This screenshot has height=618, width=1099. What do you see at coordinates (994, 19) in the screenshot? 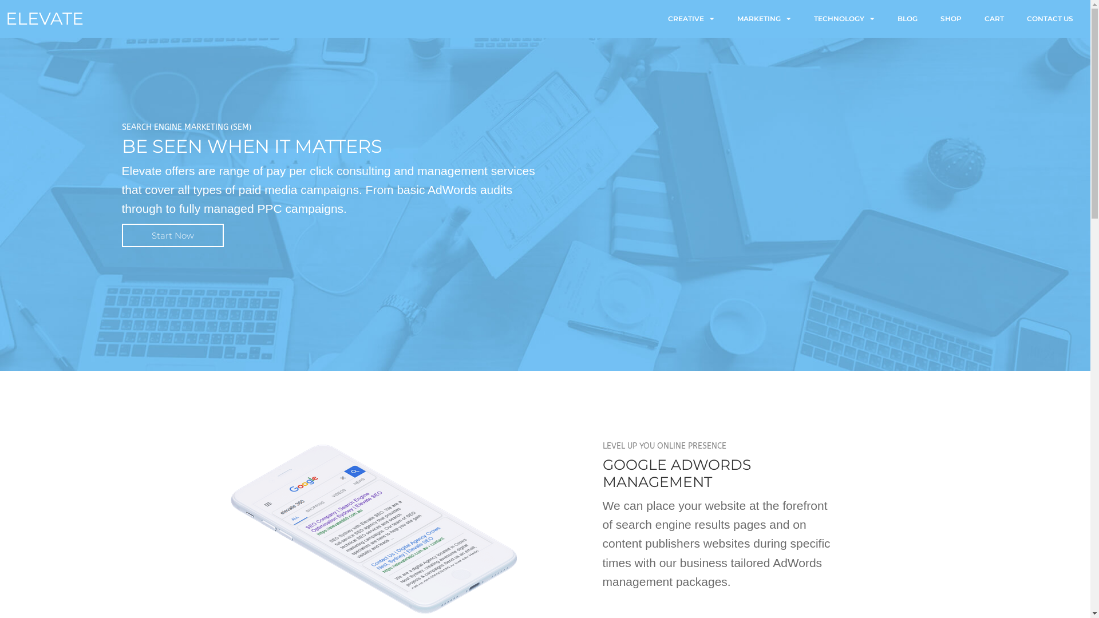
I see `CART` at bounding box center [994, 19].